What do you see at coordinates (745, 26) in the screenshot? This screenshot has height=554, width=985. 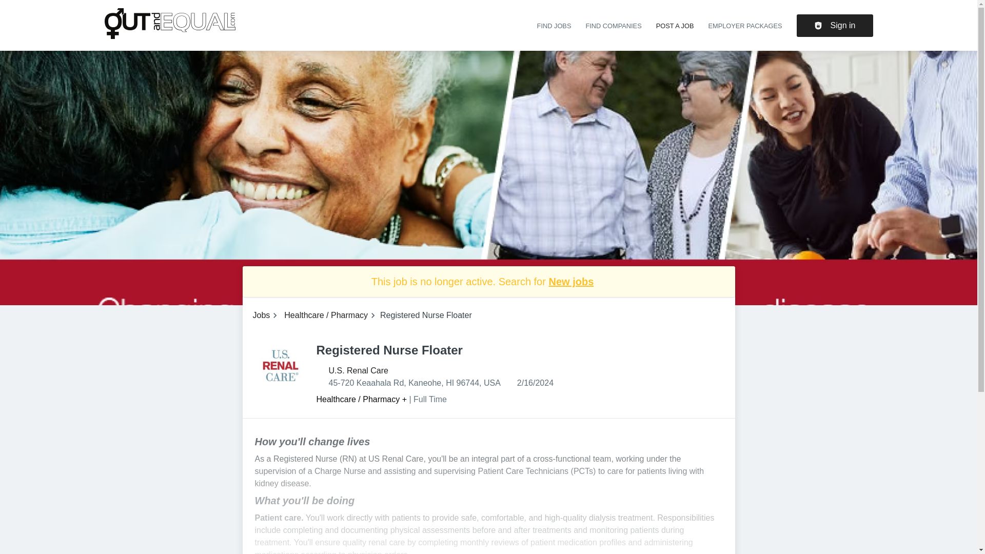 I see `EMPLOYER PACKAGES` at bounding box center [745, 26].